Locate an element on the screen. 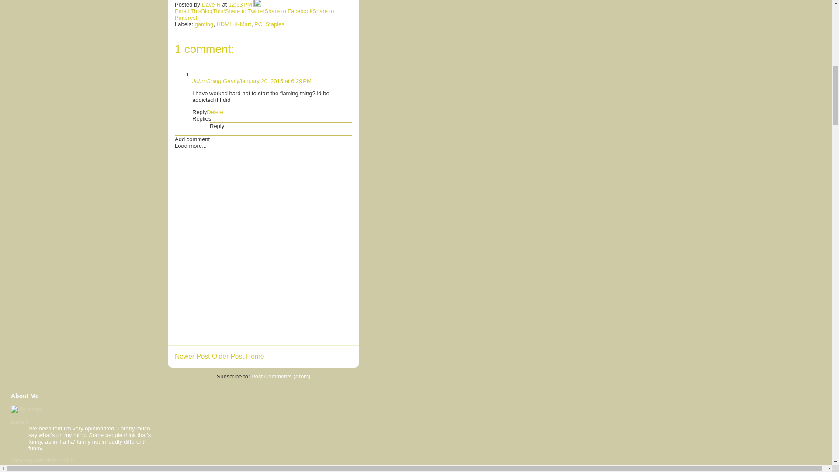 The width and height of the screenshot is (839, 472). K-Mart is located at coordinates (242, 24).